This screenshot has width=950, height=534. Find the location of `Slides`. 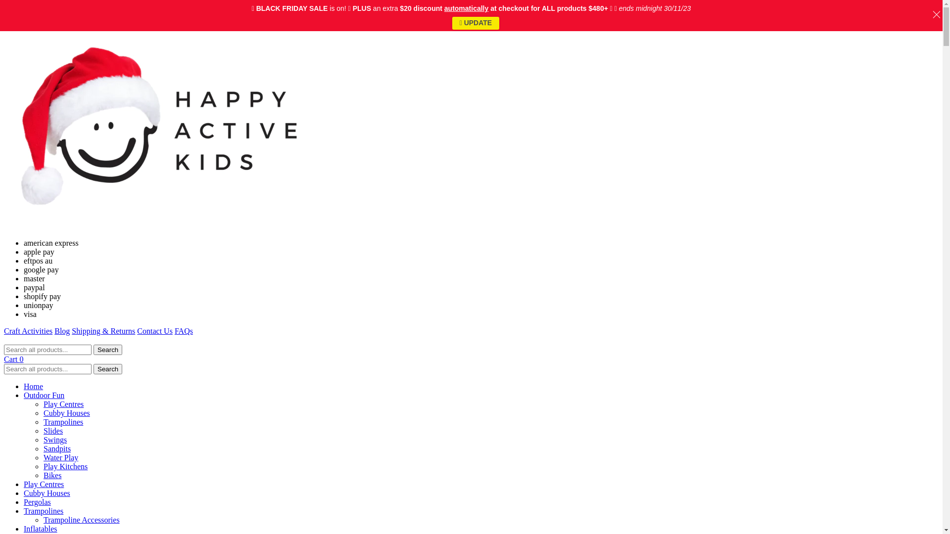

Slides is located at coordinates (53, 431).